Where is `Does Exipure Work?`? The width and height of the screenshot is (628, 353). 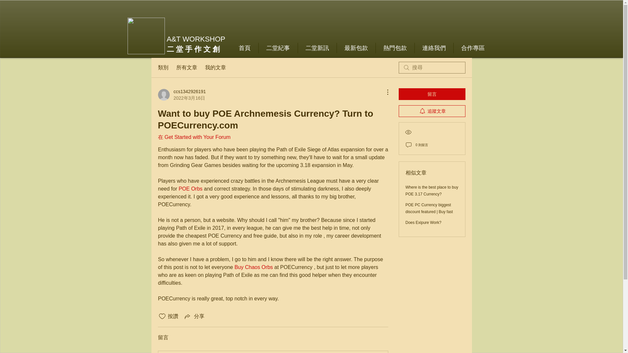
Does Exipure Work? is located at coordinates (423, 222).